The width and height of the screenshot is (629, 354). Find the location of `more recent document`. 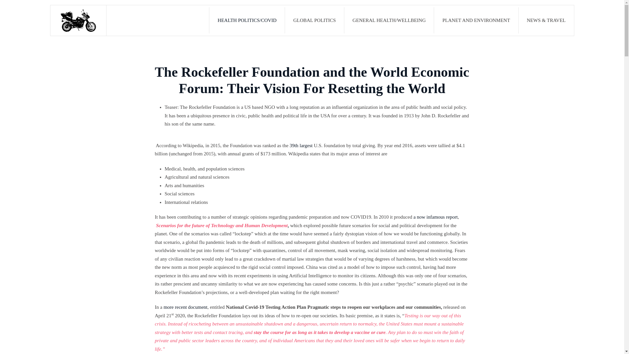

more recent document is located at coordinates (185, 307).